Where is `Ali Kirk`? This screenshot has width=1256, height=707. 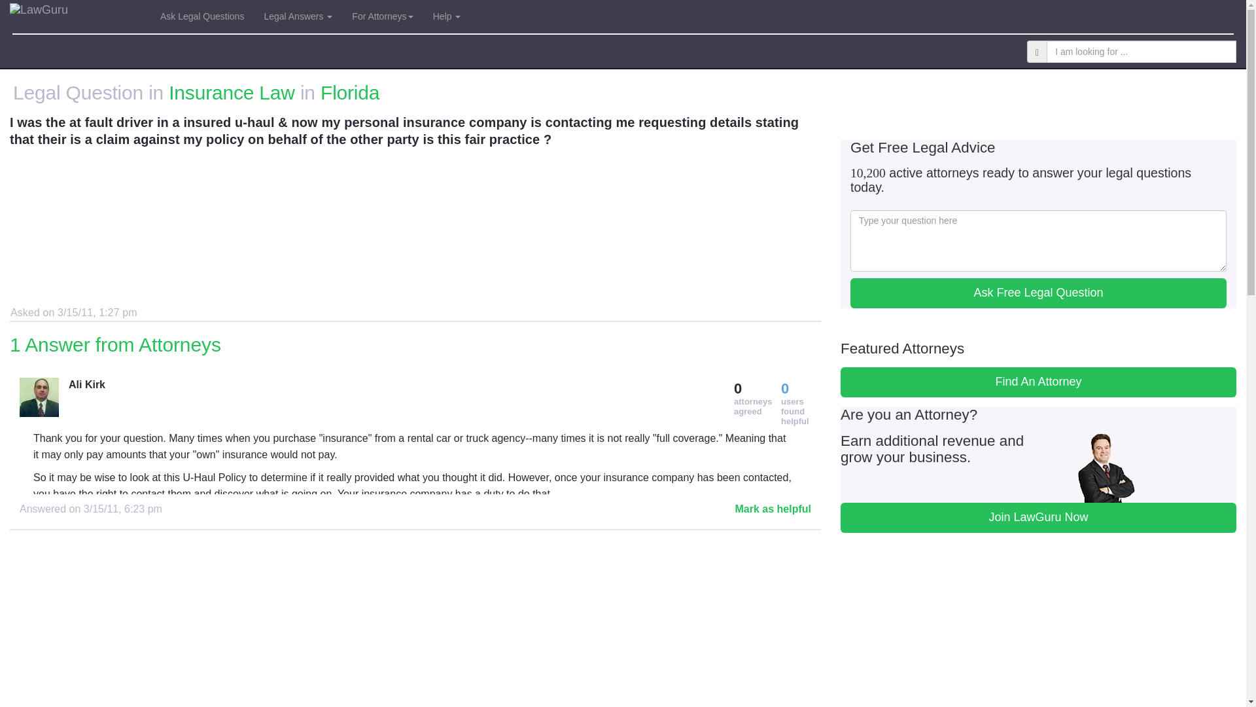
Ali Kirk is located at coordinates (326, 385).